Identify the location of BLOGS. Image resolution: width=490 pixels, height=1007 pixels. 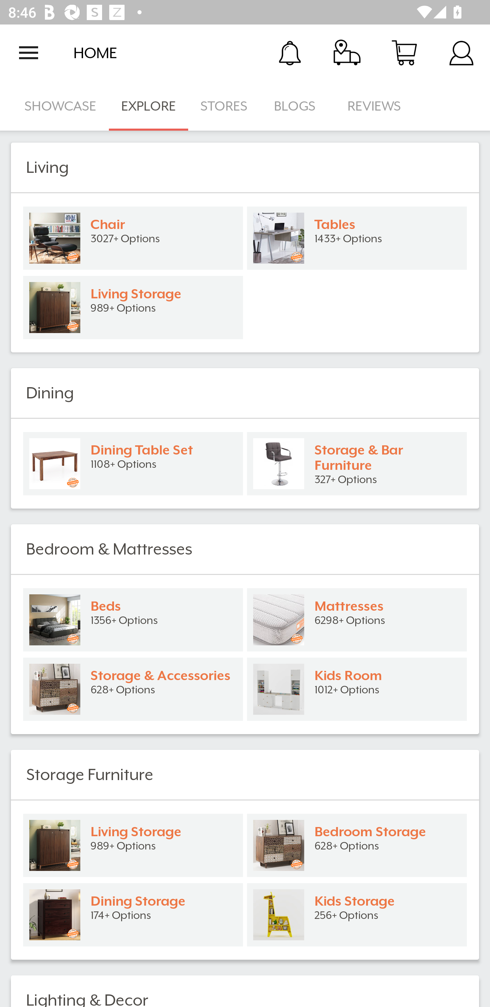
(298, 106).